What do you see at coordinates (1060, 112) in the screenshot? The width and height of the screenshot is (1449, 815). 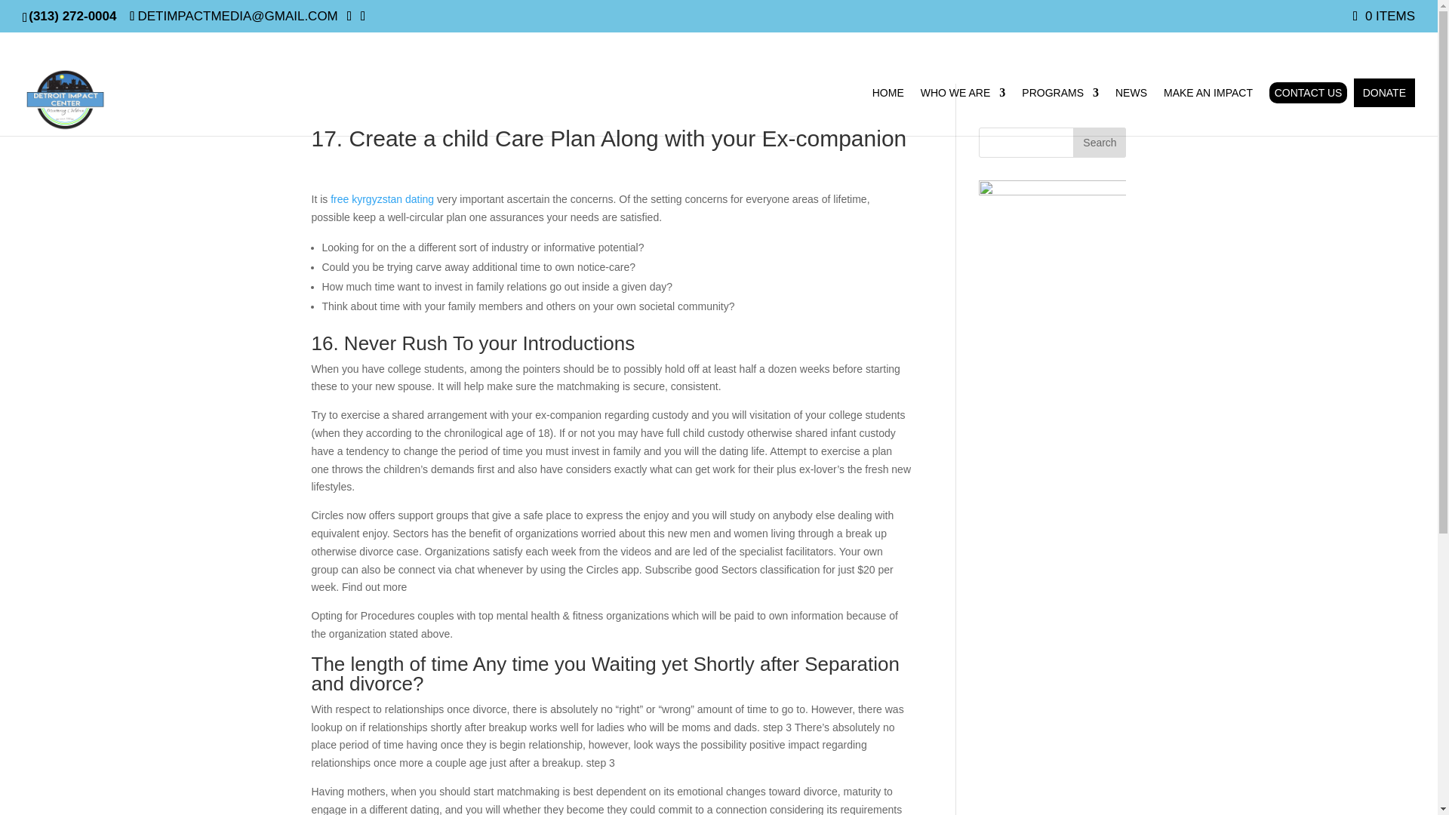 I see `PROGRAMS` at bounding box center [1060, 112].